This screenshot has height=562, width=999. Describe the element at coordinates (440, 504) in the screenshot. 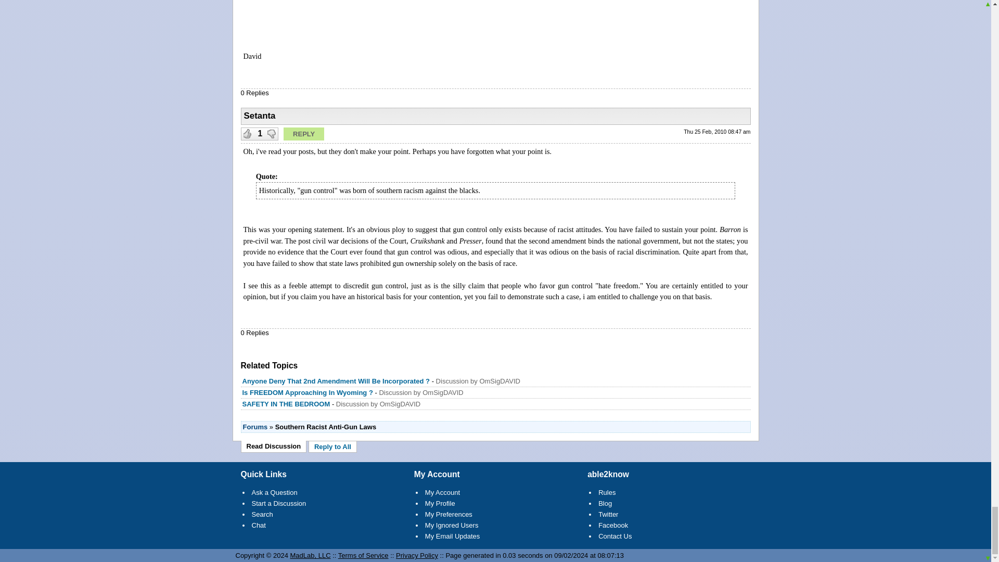

I see `My Profile` at that location.